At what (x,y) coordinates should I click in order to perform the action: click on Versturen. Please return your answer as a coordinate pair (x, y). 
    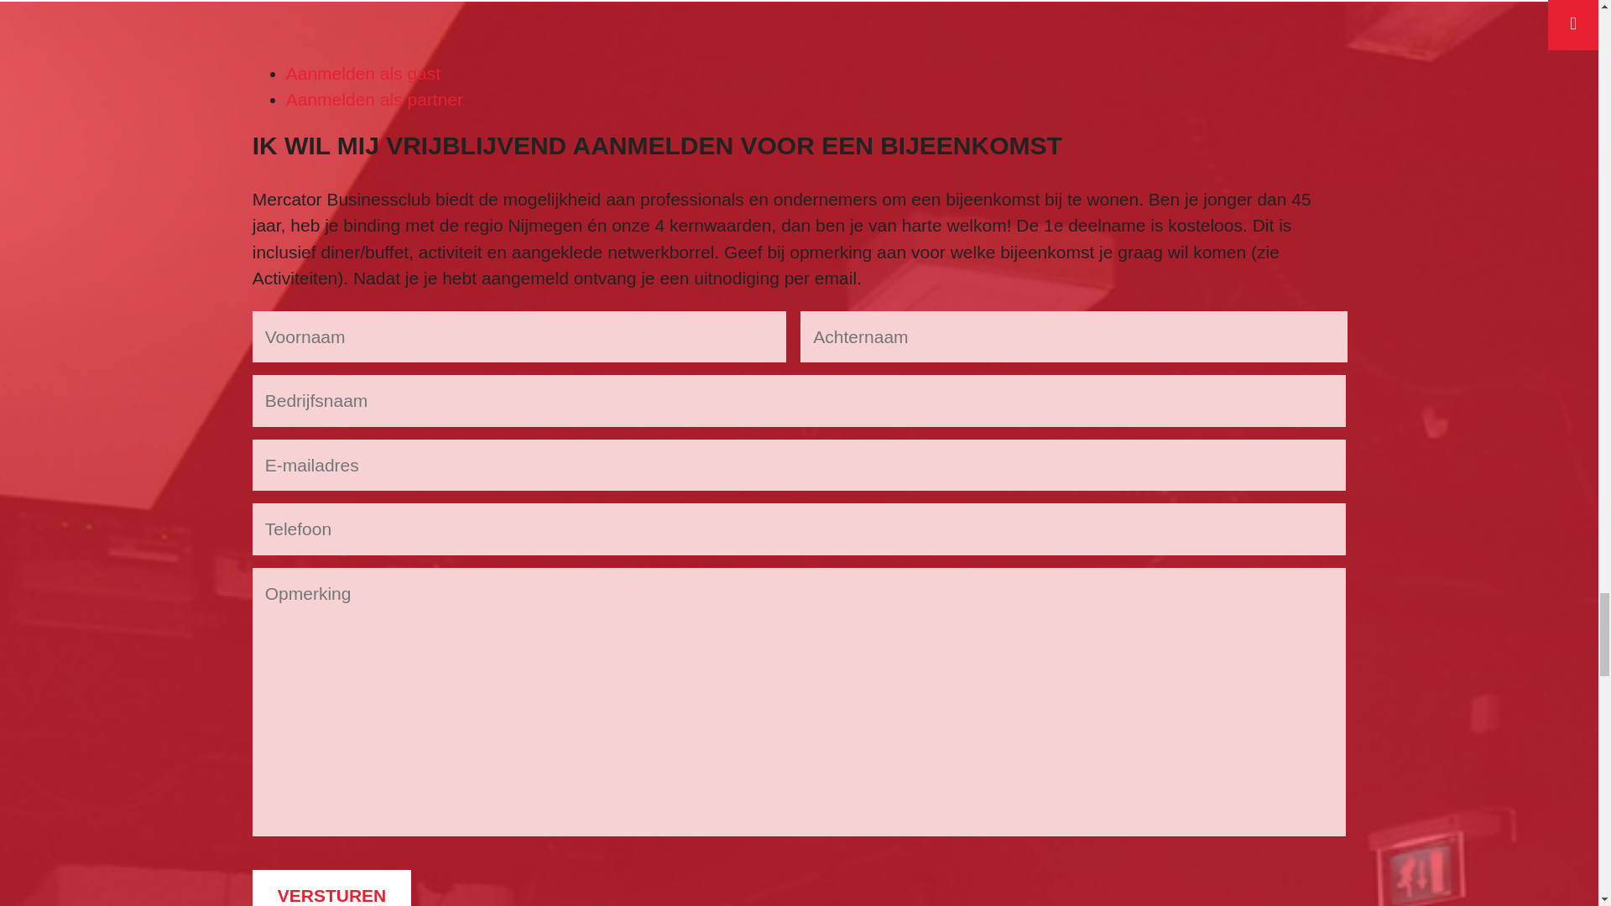
    Looking at the image, I should click on (332, 888).